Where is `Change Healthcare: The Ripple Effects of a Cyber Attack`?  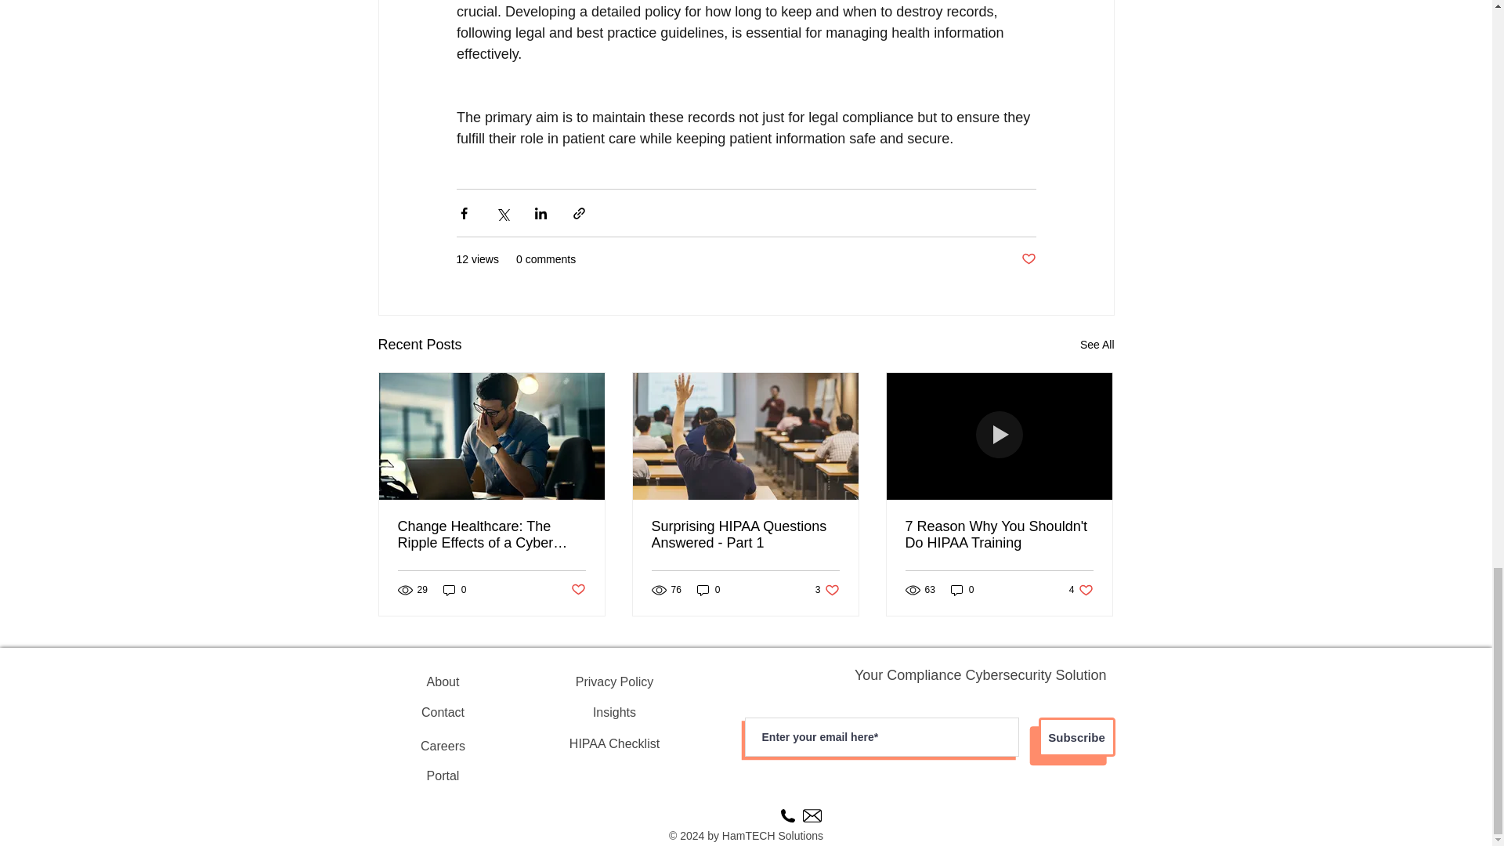 Change Healthcare: The Ripple Effects of a Cyber Attack is located at coordinates (827, 590).